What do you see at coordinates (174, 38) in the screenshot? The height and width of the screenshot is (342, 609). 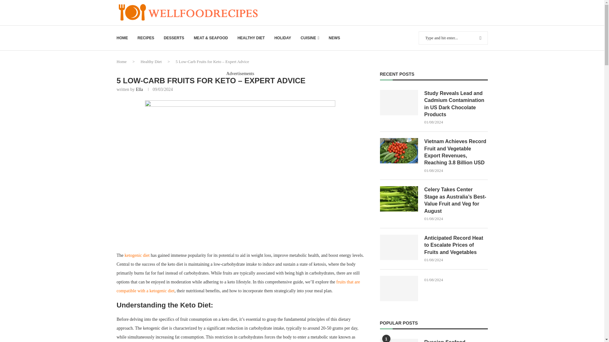 I see `DESSERTS` at bounding box center [174, 38].